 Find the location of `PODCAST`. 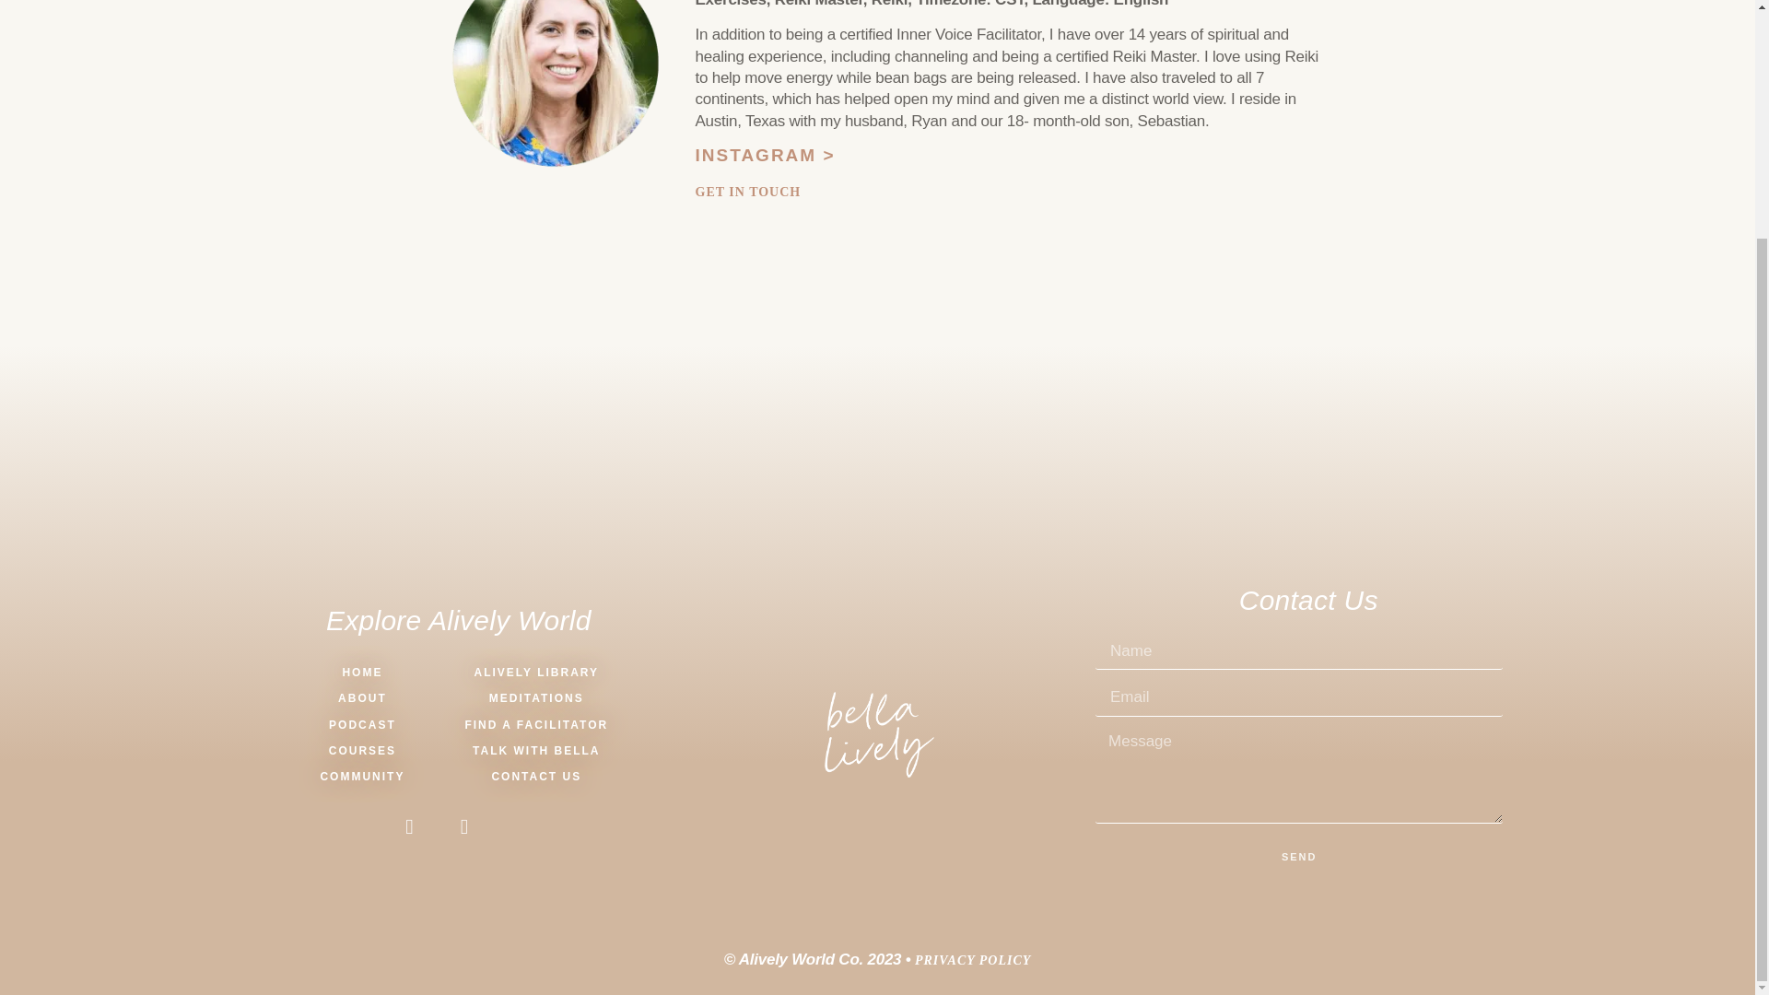

PODCAST is located at coordinates (363, 726).